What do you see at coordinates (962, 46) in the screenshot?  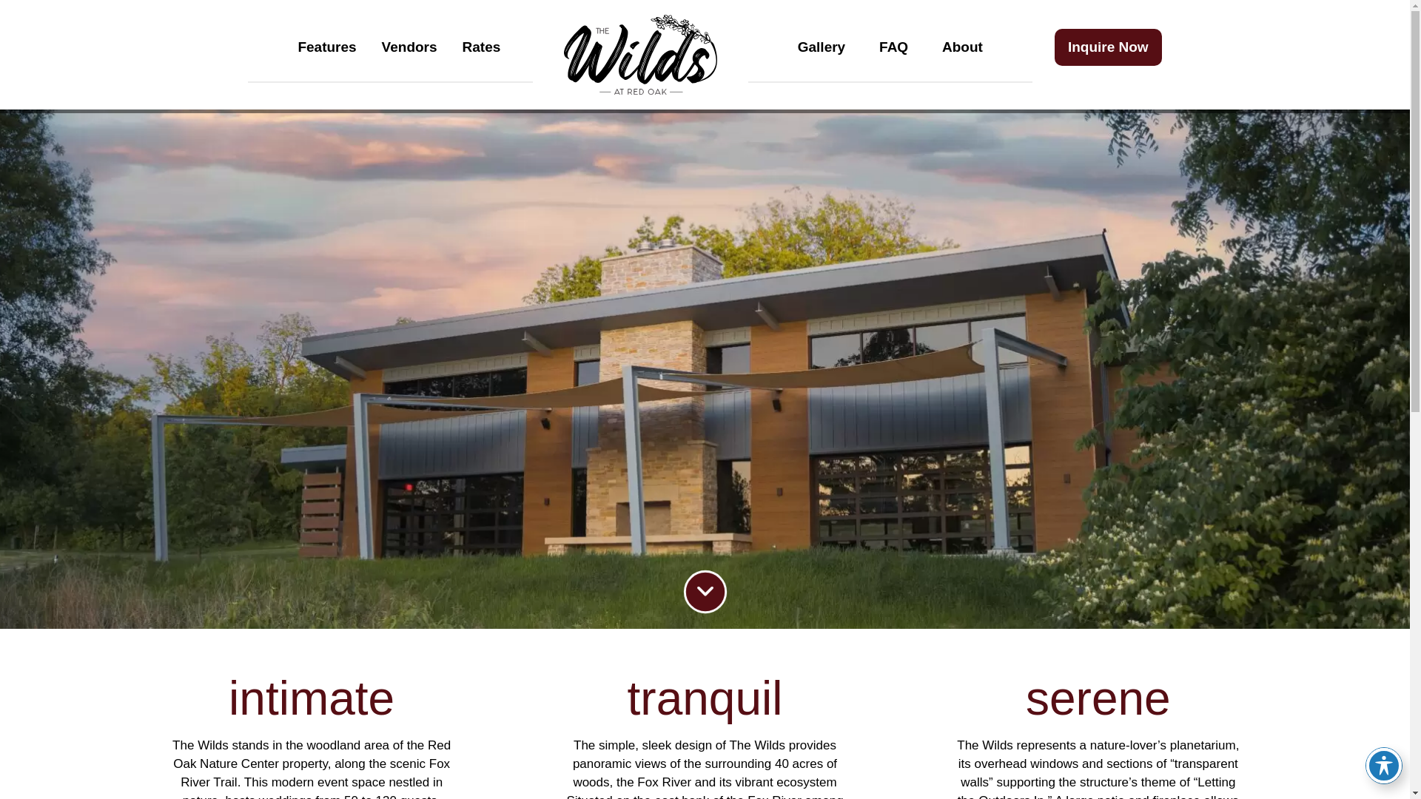 I see `About` at bounding box center [962, 46].